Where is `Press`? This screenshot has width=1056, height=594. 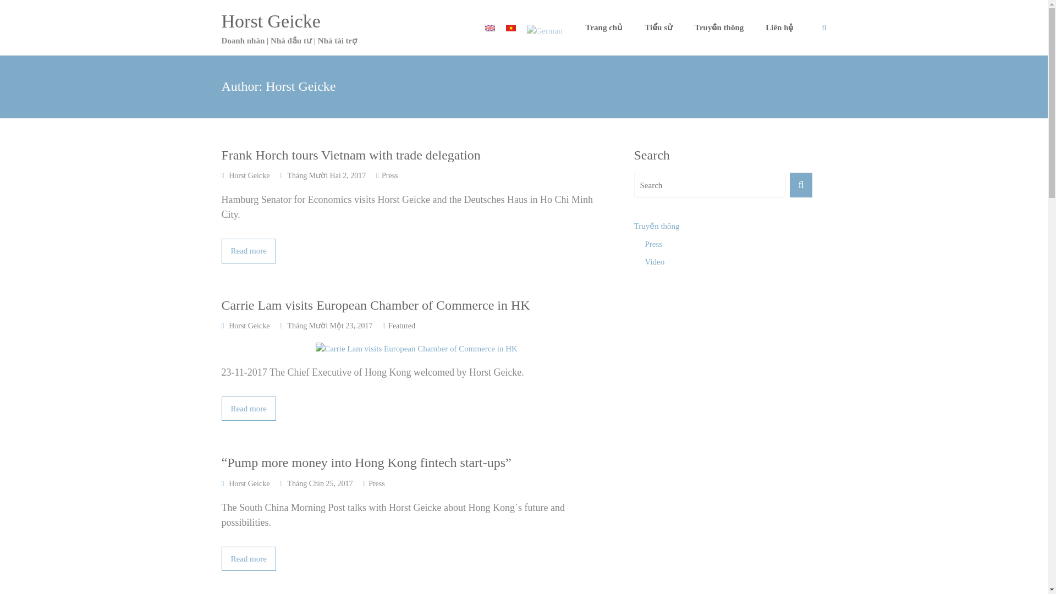
Press is located at coordinates (389, 176).